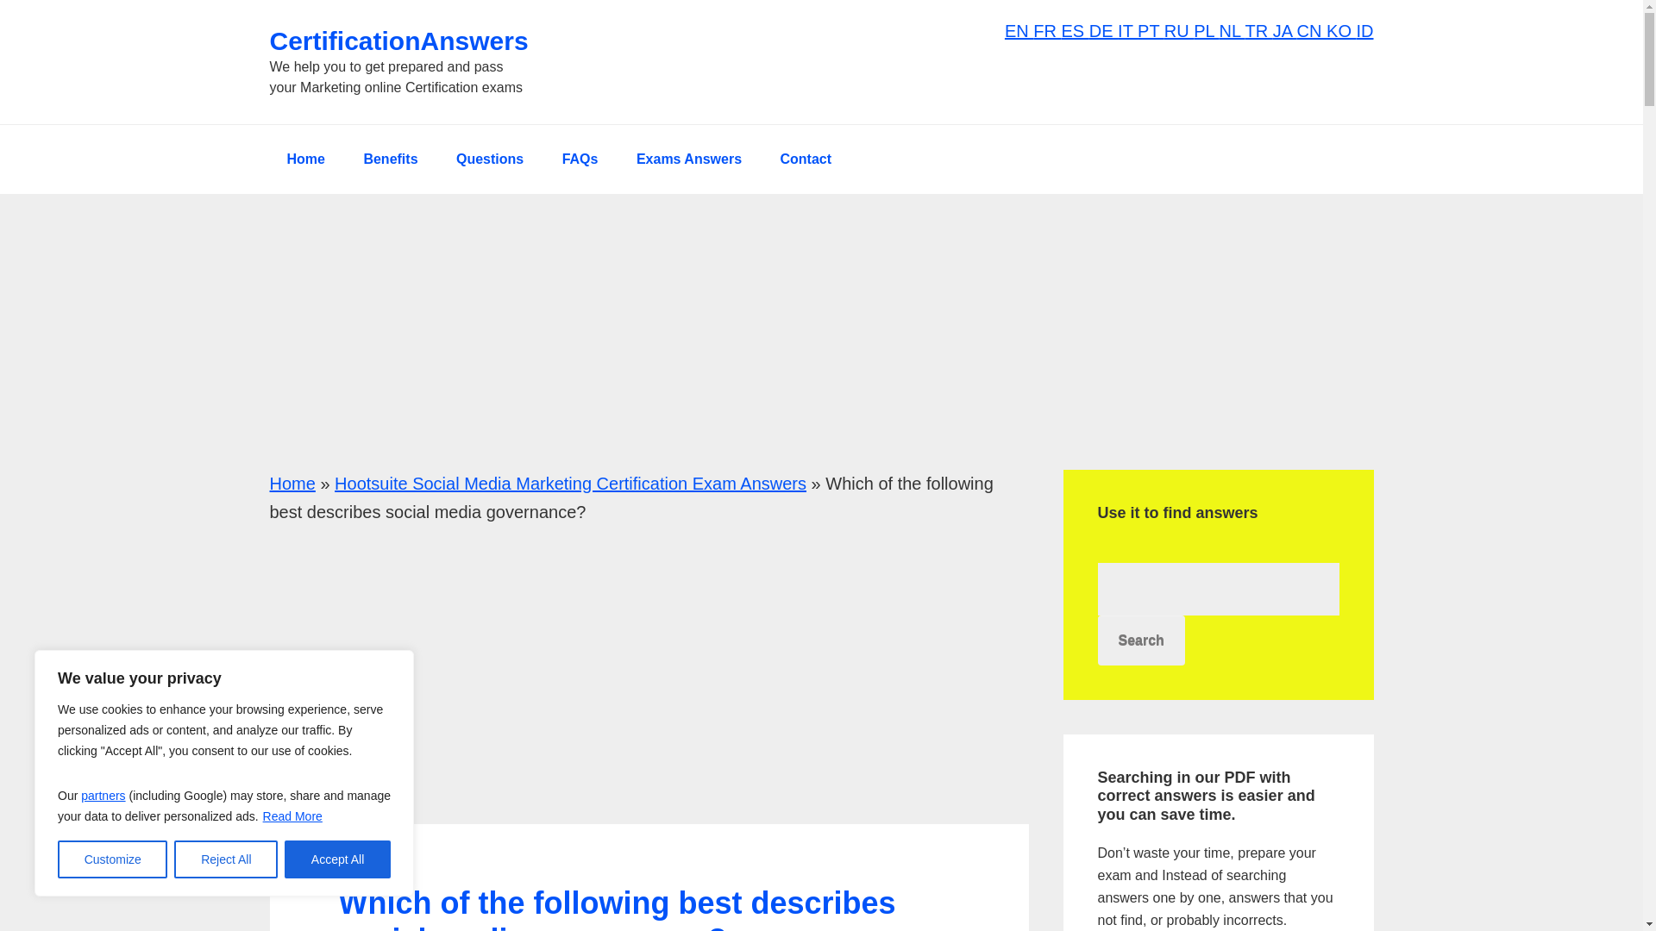 The width and height of the screenshot is (1656, 931). Describe the element at coordinates (1232, 31) in the screenshot. I see `NL` at that location.